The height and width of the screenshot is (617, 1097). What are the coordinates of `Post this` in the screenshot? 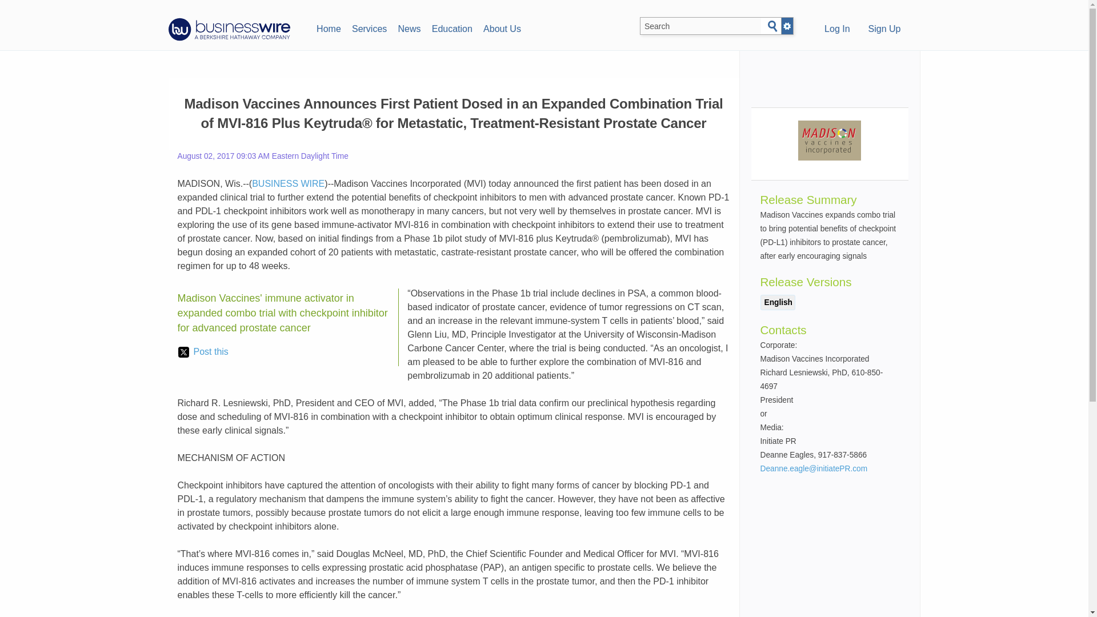 It's located at (203, 351).